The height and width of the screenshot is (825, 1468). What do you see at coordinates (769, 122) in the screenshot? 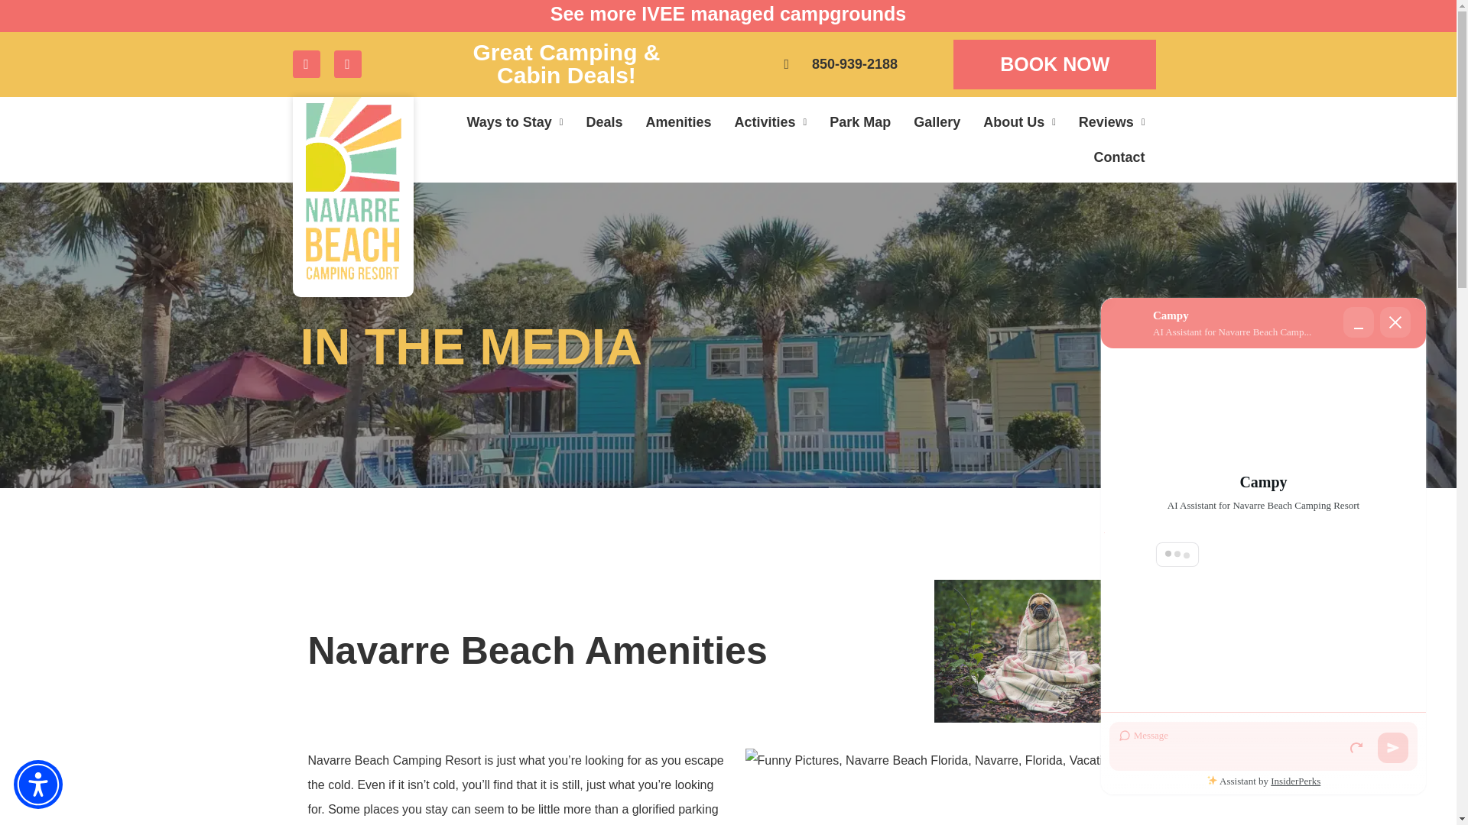
I see `Activities` at bounding box center [769, 122].